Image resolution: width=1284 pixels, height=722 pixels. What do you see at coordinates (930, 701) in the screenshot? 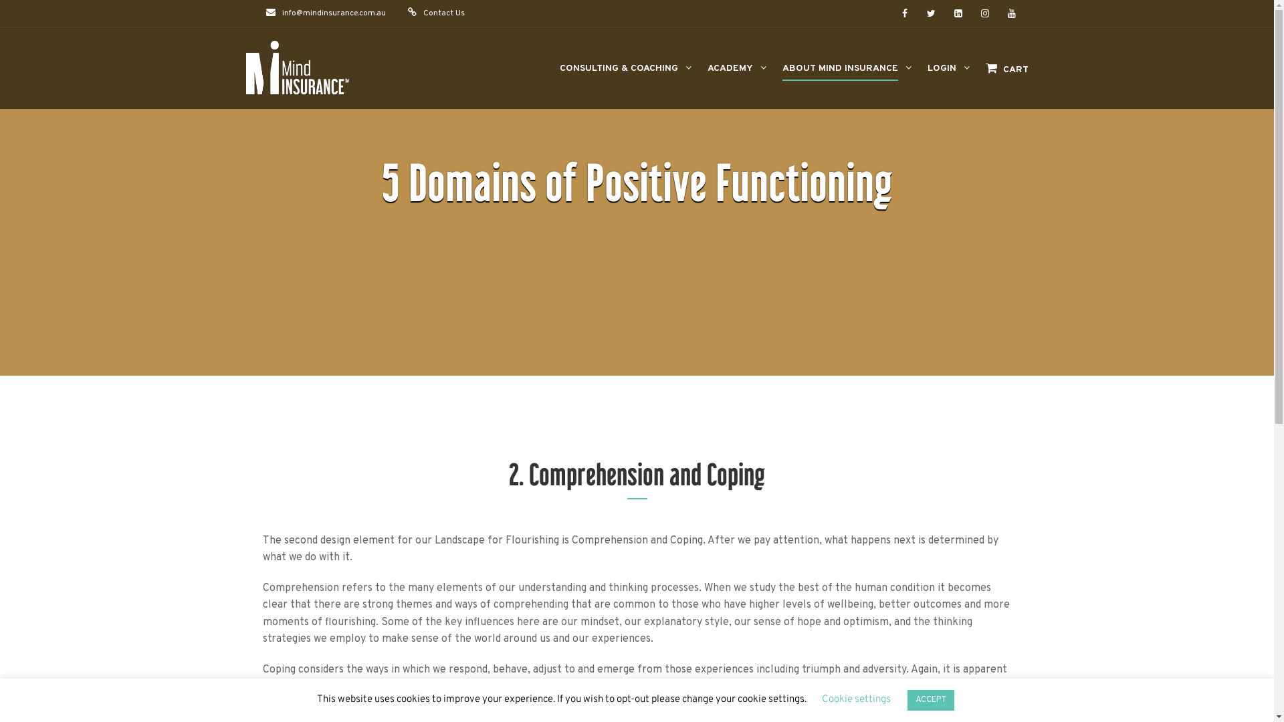
I see `ACCEPT` at bounding box center [930, 701].